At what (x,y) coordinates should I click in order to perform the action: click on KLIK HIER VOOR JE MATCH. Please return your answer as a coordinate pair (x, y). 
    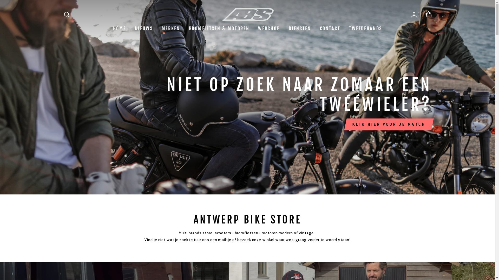
    Looking at the image, I should click on (389, 124).